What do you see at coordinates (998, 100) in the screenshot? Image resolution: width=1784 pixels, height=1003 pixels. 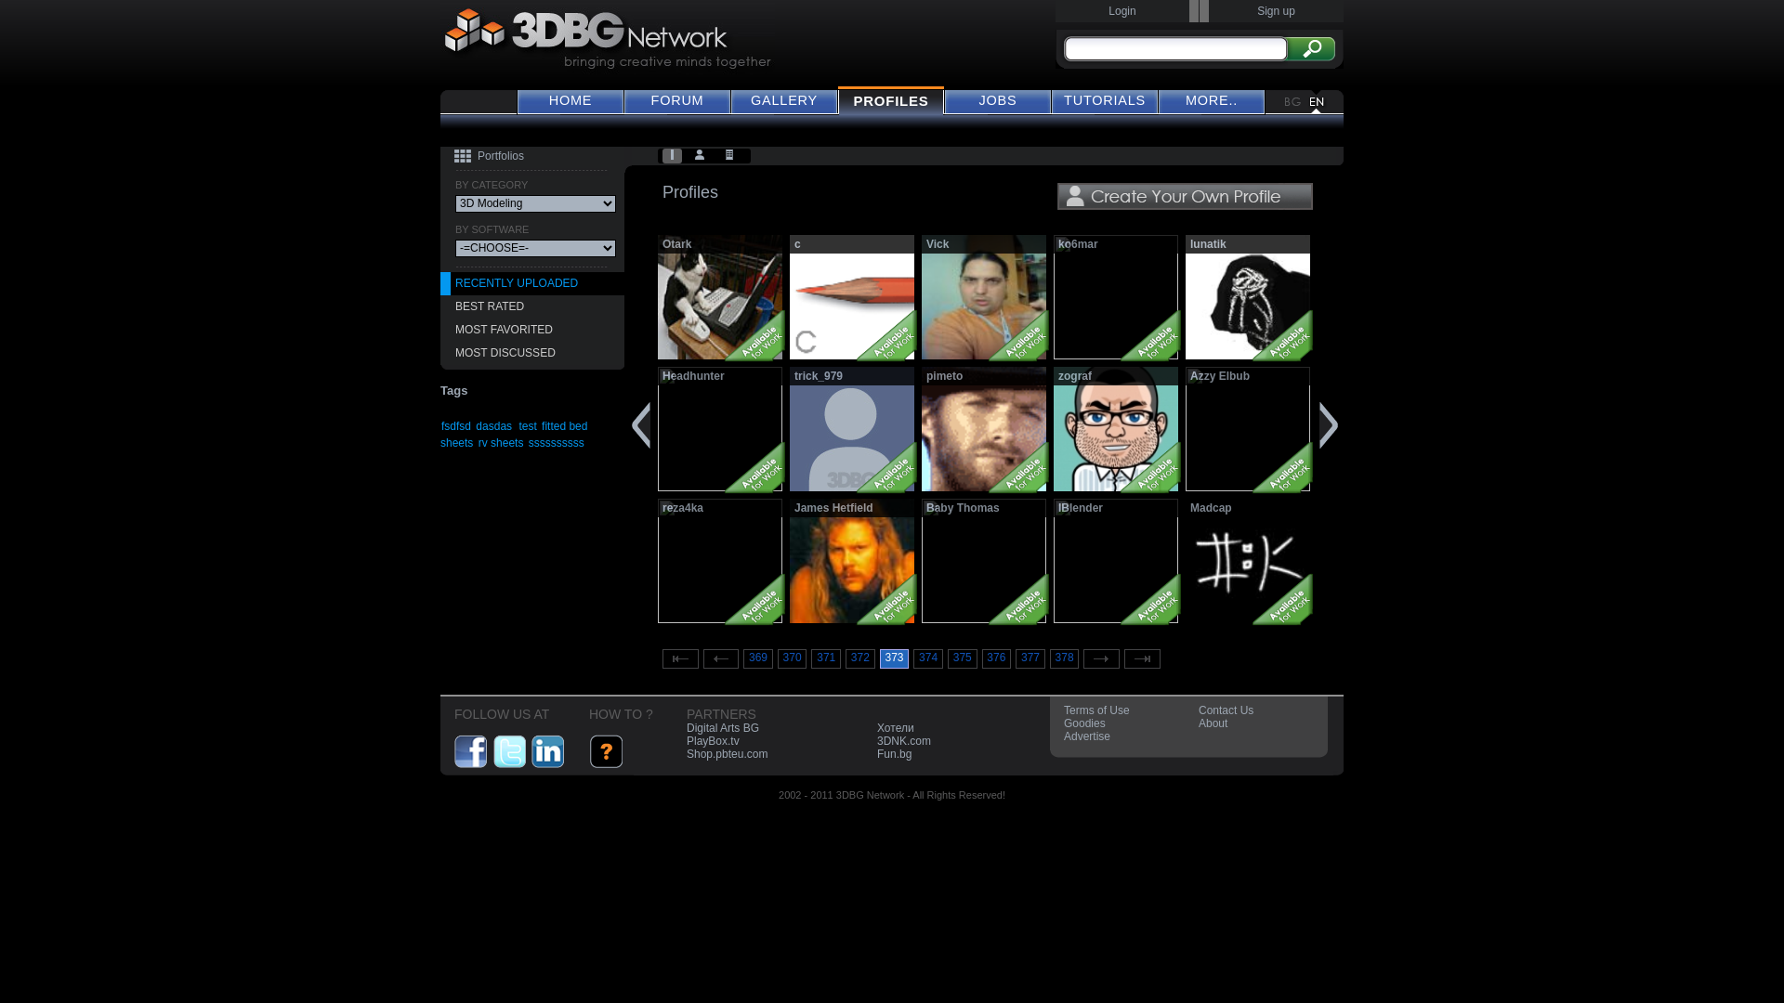 I see `JOBS` at bounding box center [998, 100].